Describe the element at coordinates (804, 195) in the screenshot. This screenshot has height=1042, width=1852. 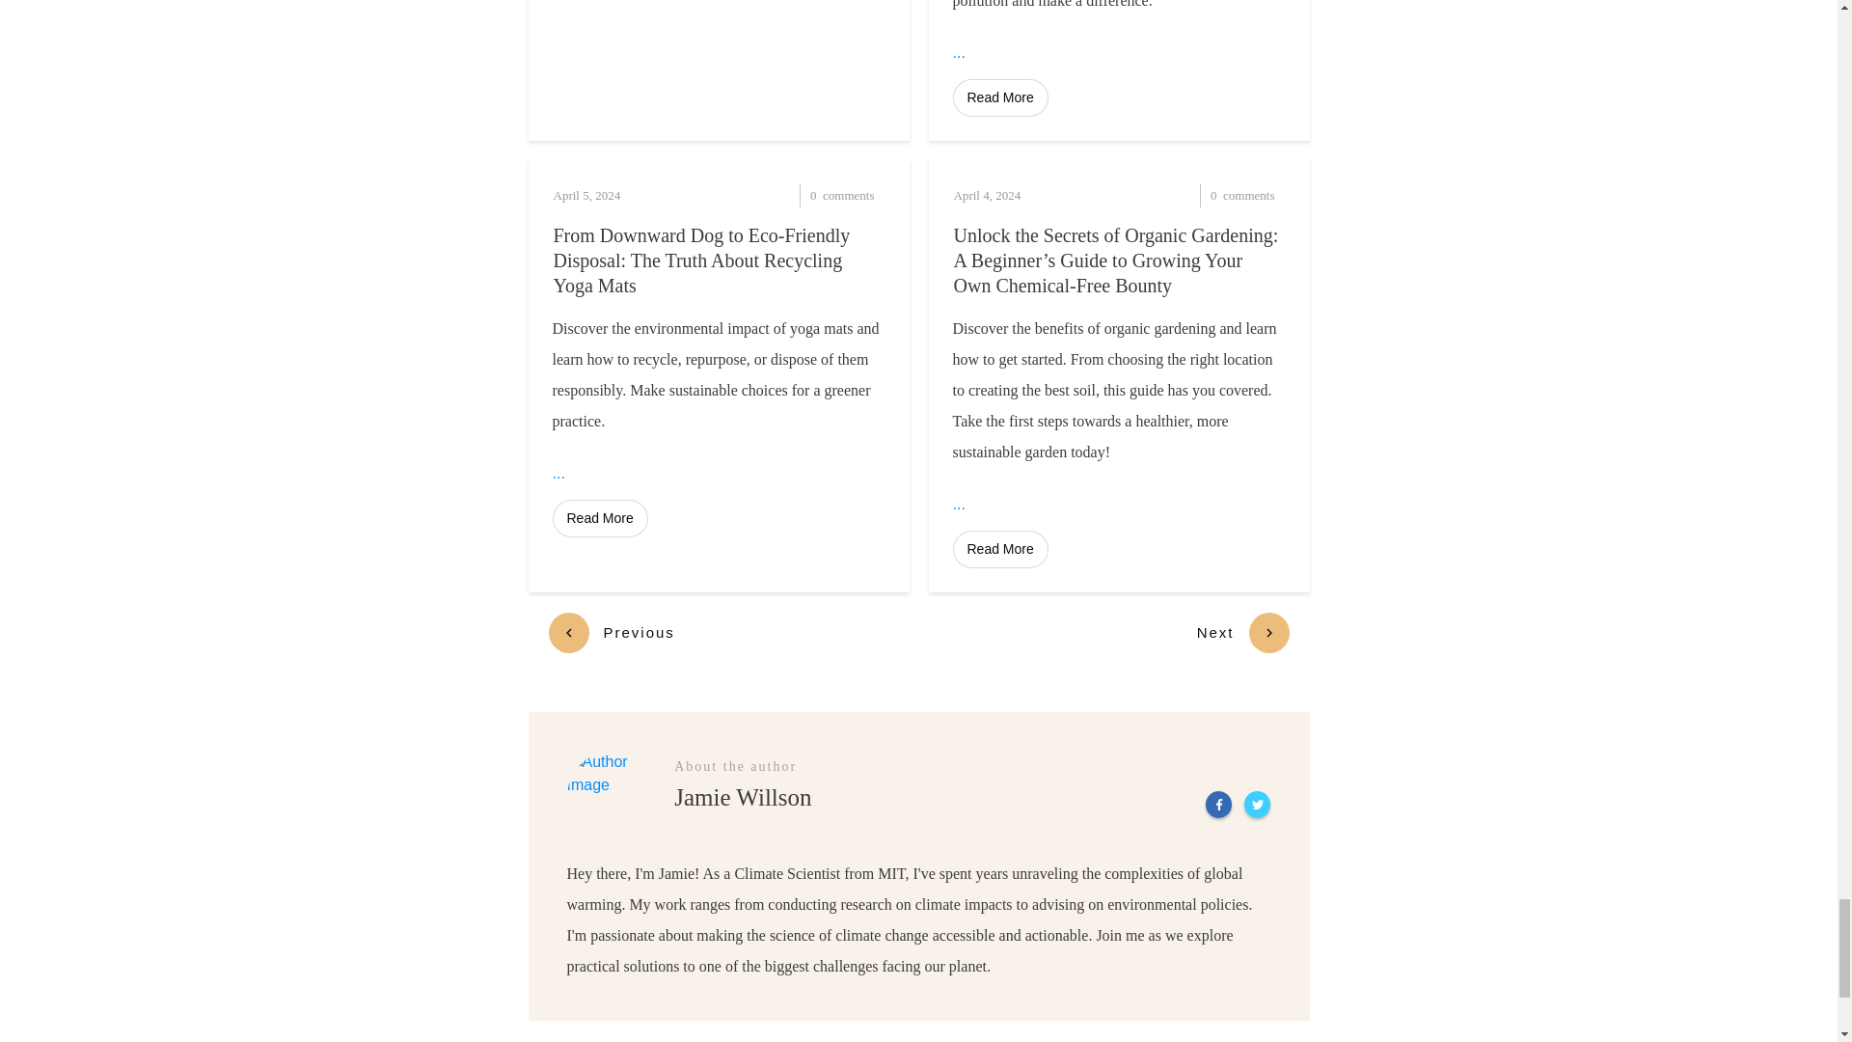
I see `0  comments` at that location.